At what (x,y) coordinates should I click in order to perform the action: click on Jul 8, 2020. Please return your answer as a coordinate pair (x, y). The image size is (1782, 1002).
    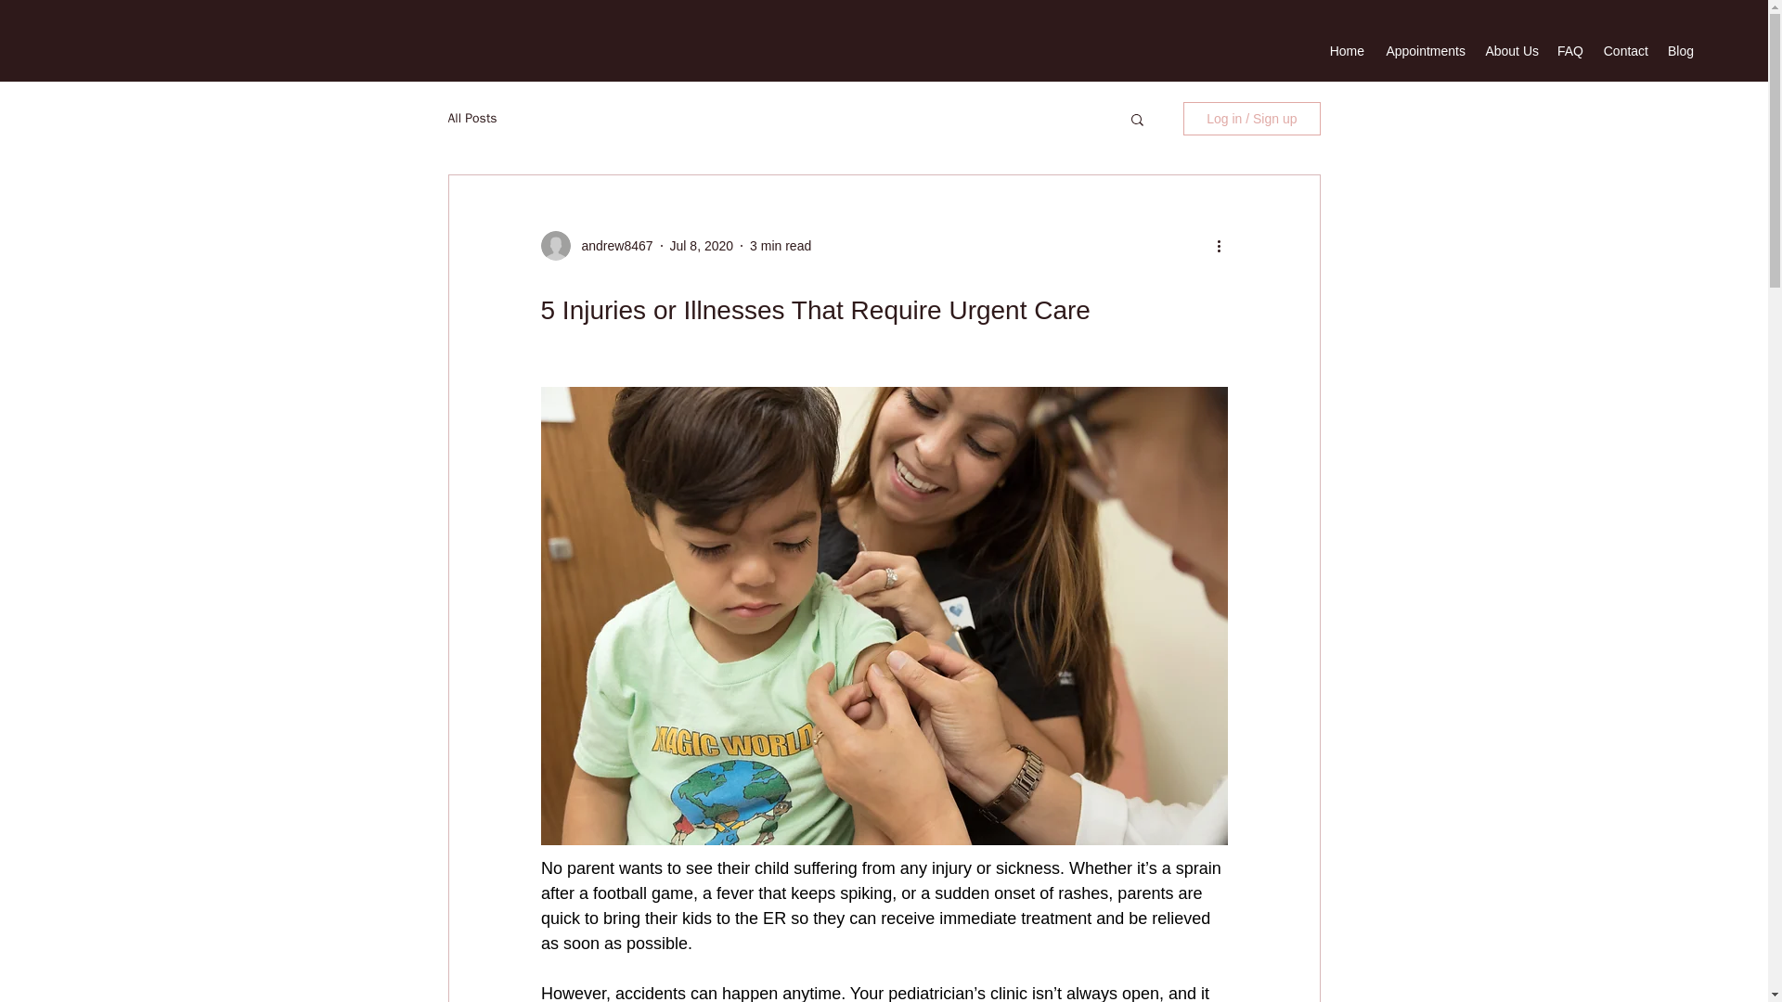
    Looking at the image, I should click on (702, 245).